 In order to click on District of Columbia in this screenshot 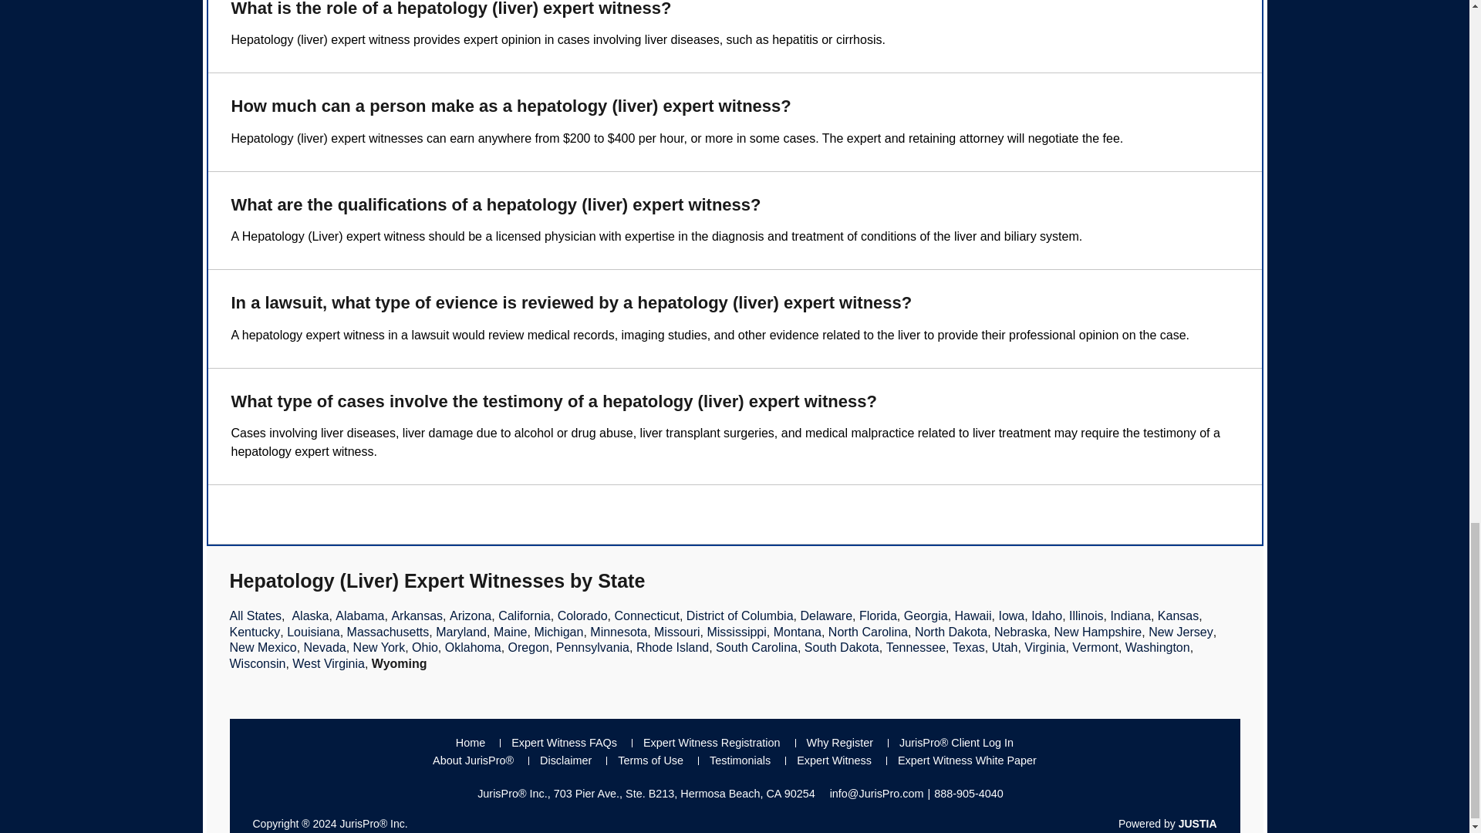, I will do `click(740, 615)`.